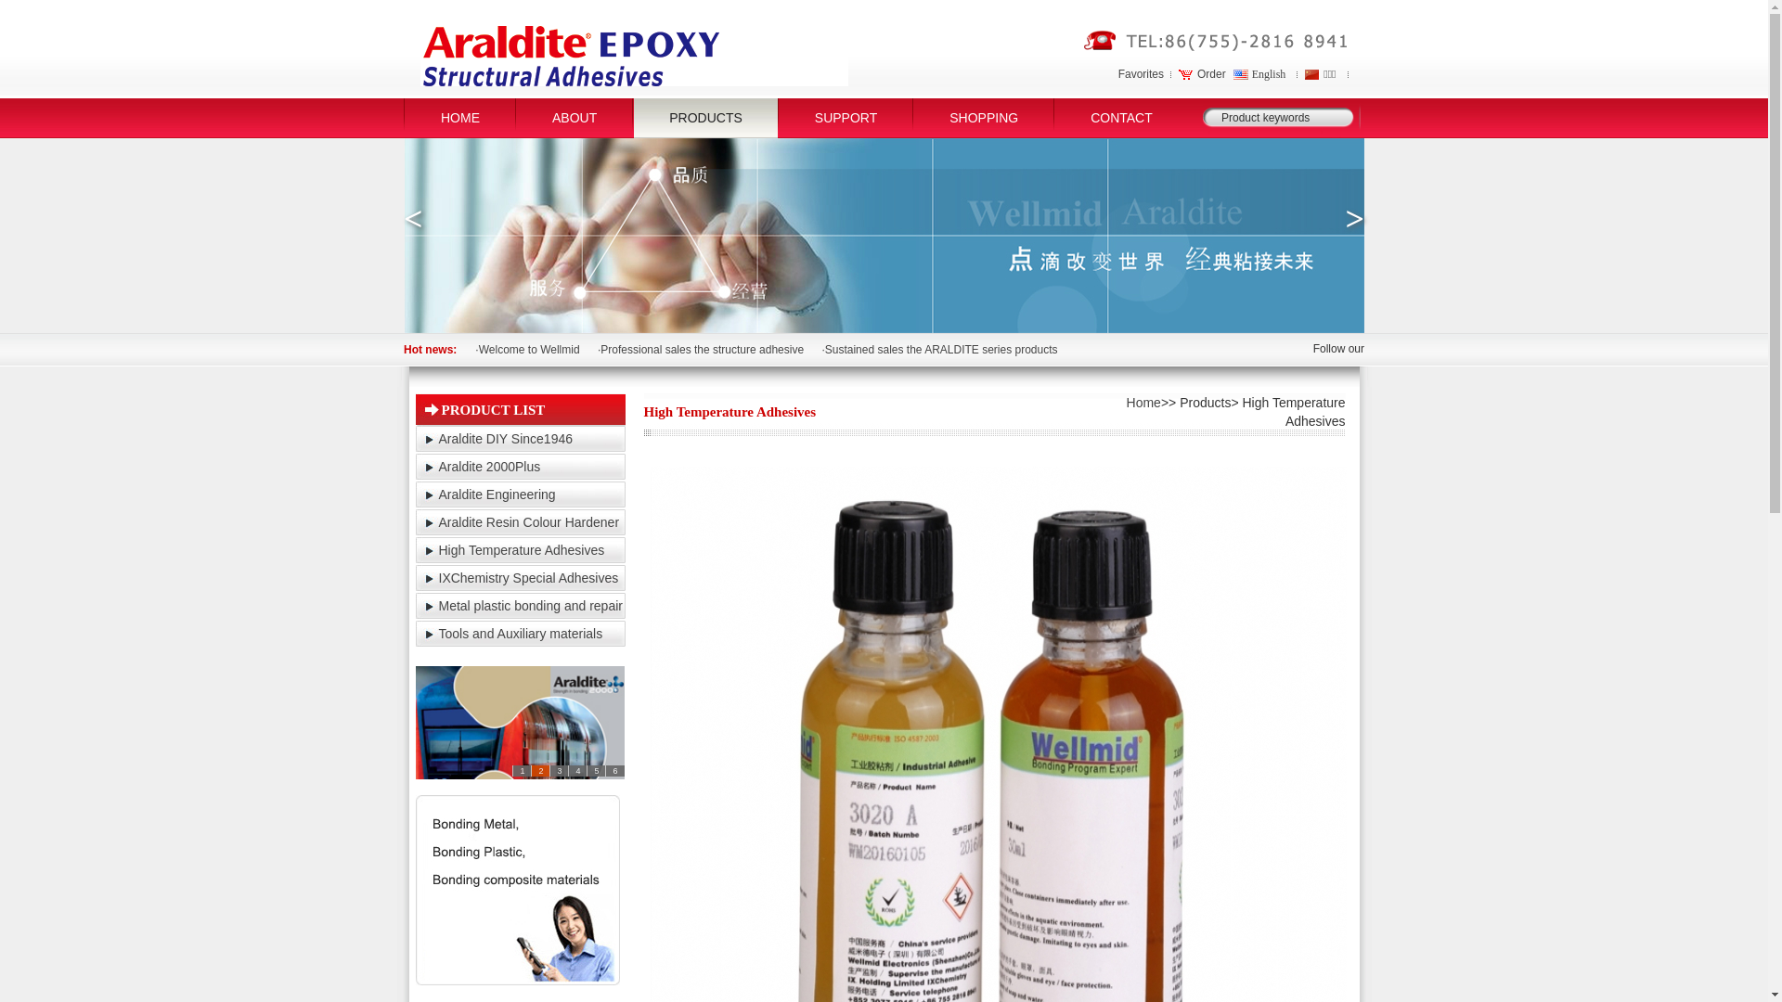  Describe the element at coordinates (984, 119) in the screenshot. I see `SHOPPING` at that location.